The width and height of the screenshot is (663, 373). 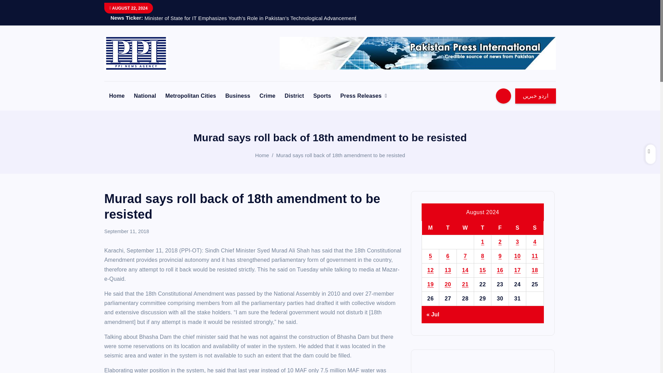 What do you see at coordinates (117, 95) in the screenshot?
I see `Home` at bounding box center [117, 95].